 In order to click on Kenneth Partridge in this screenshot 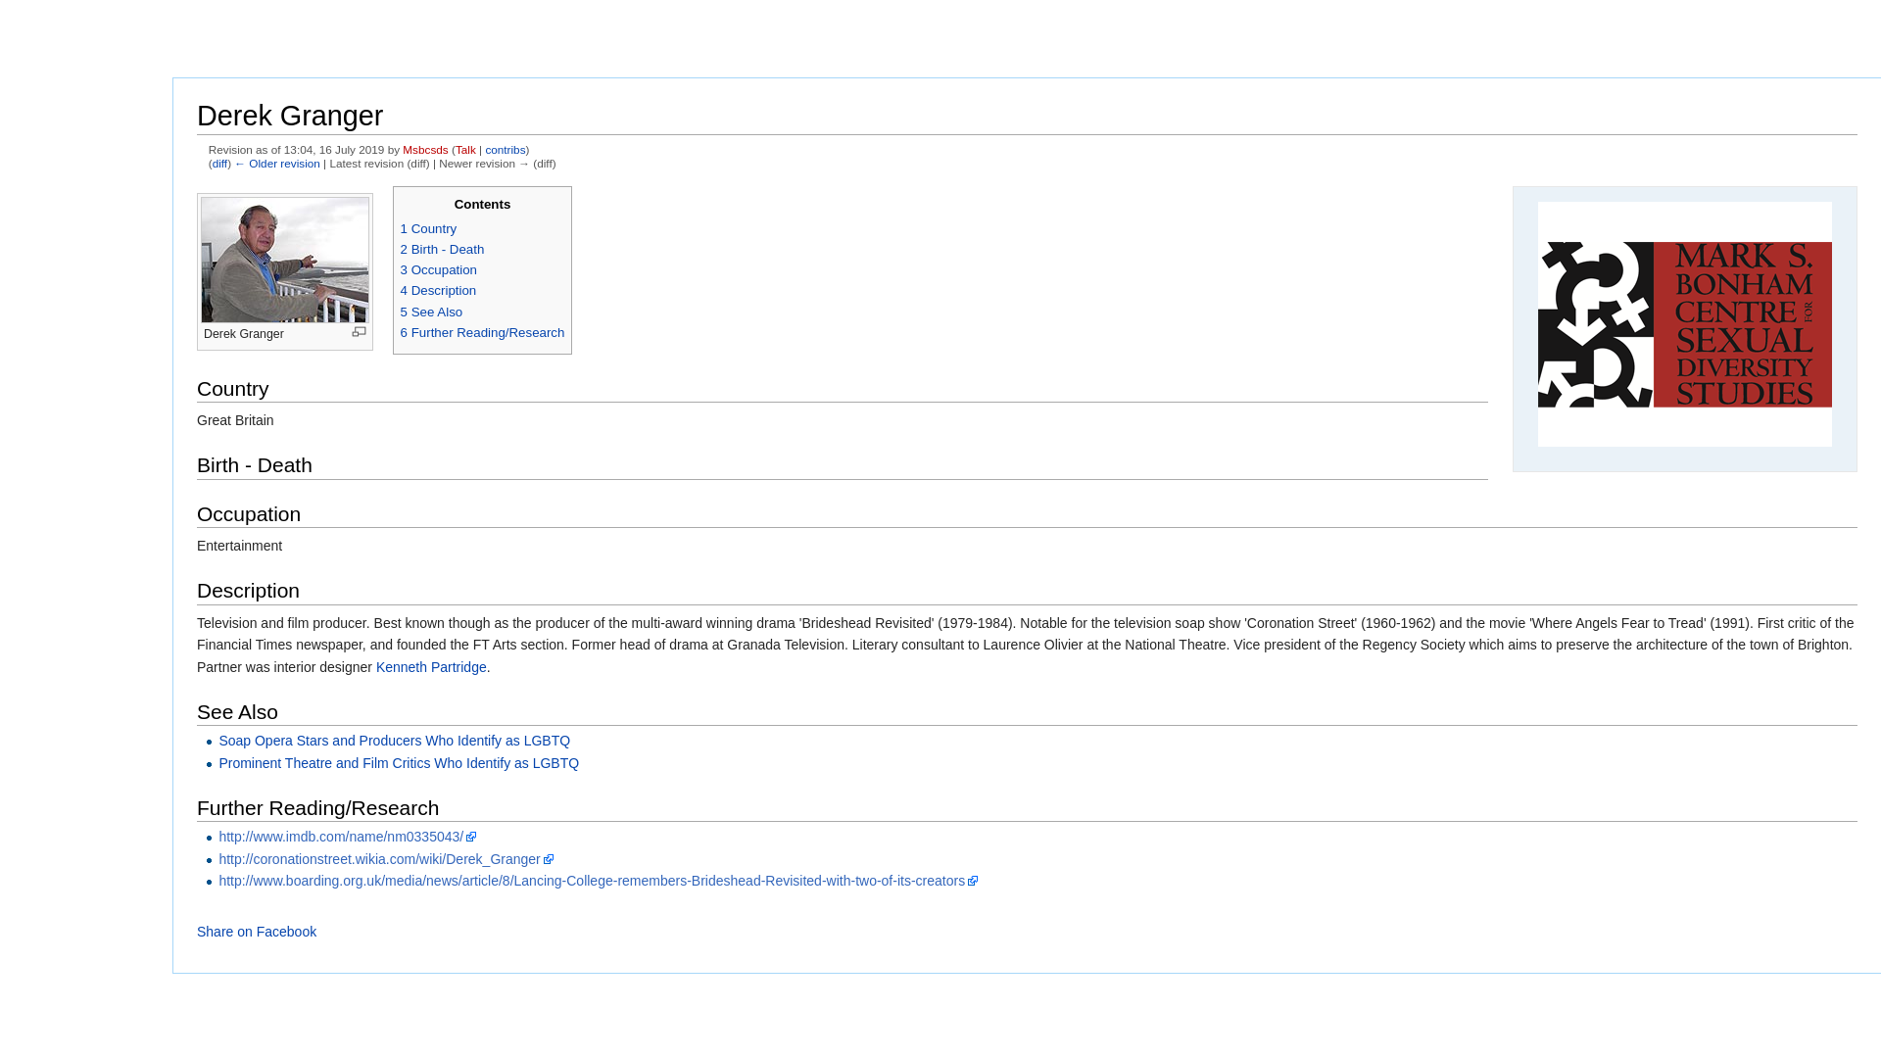, I will do `click(431, 666)`.